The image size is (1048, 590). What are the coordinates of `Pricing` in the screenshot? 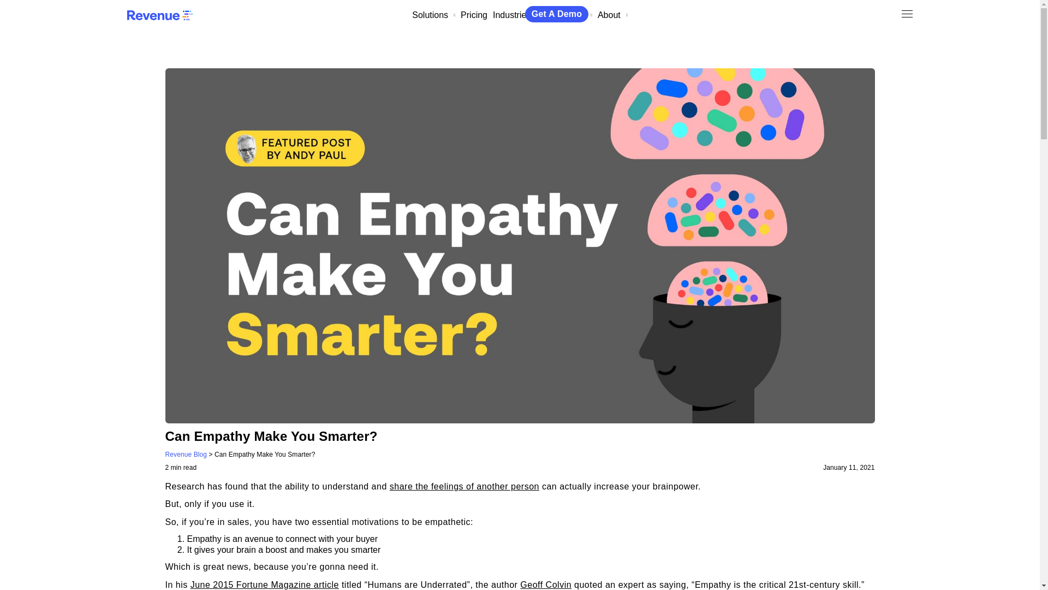 It's located at (474, 14).